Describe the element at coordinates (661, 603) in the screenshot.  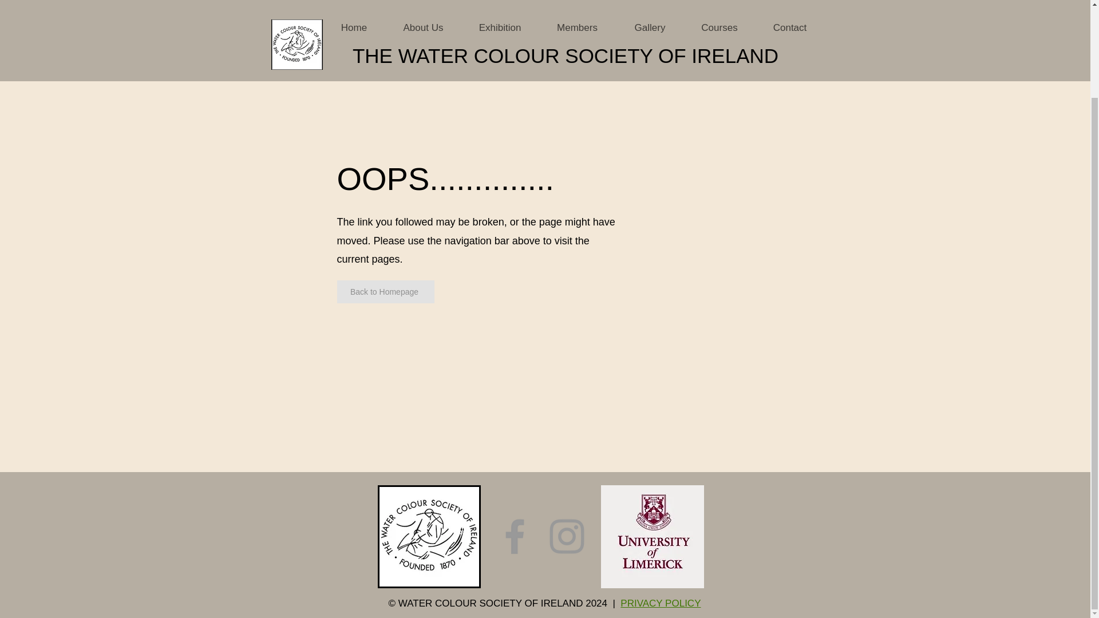
I see `PRIVACY POLICY` at that location.